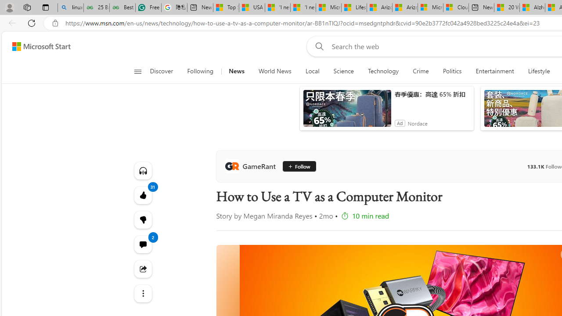 This screenshot has height=316, width=562. What do you see at coordinates (148, 8) in the screenshot?
I see `Free AI Writing Assistance for Students | Grammarly` at bounding box center [148, 8].